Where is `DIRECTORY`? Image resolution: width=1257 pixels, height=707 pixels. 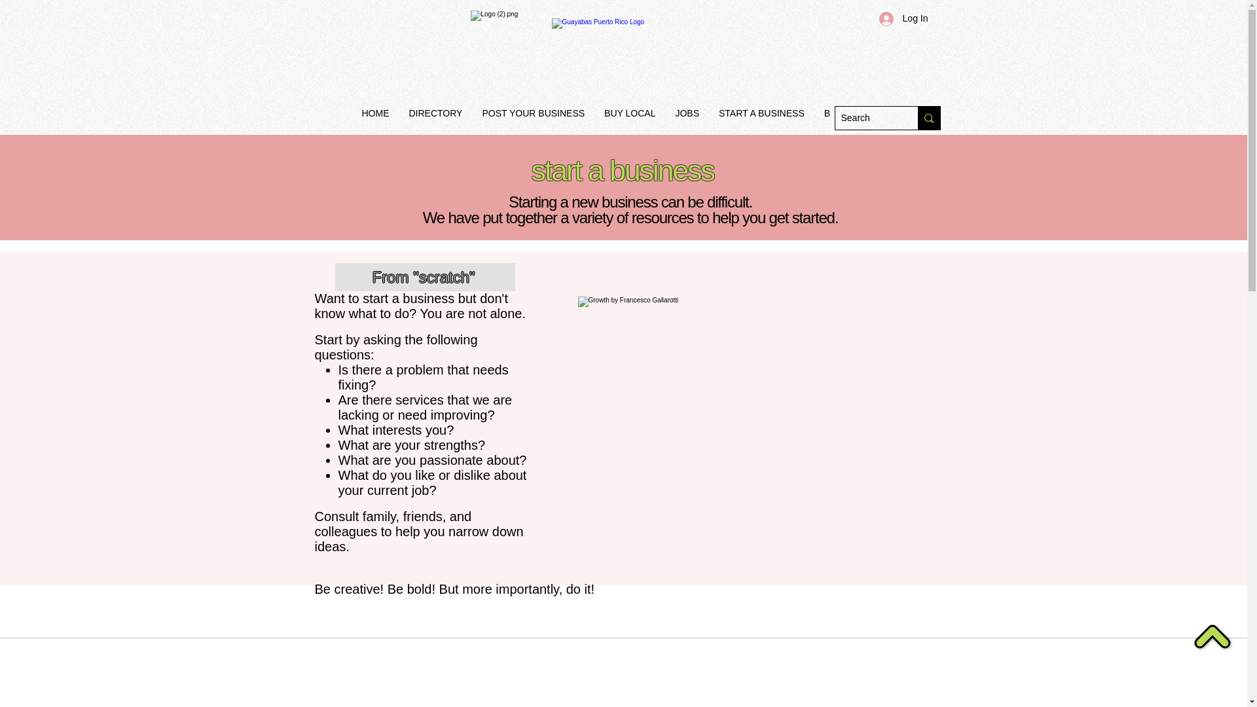 DIRECTORY is located at coordinates (436, 119).